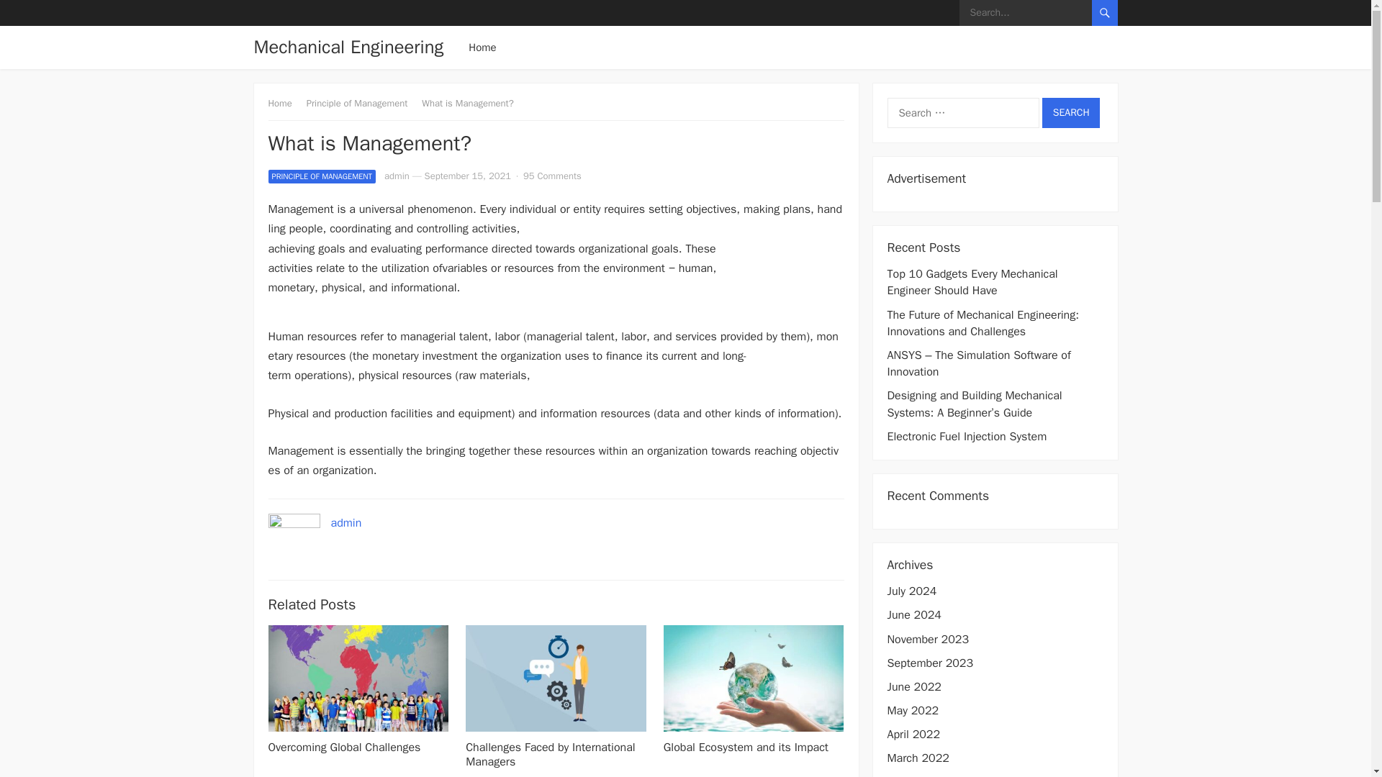  I want to click on 95 Comments, so click(553, 176).